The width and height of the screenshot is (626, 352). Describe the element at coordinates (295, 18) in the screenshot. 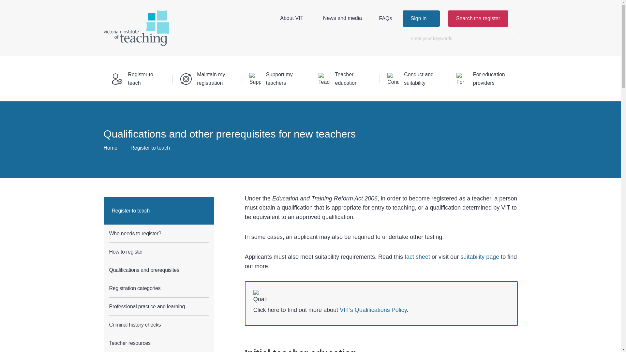

I see `About VIT` at that location.